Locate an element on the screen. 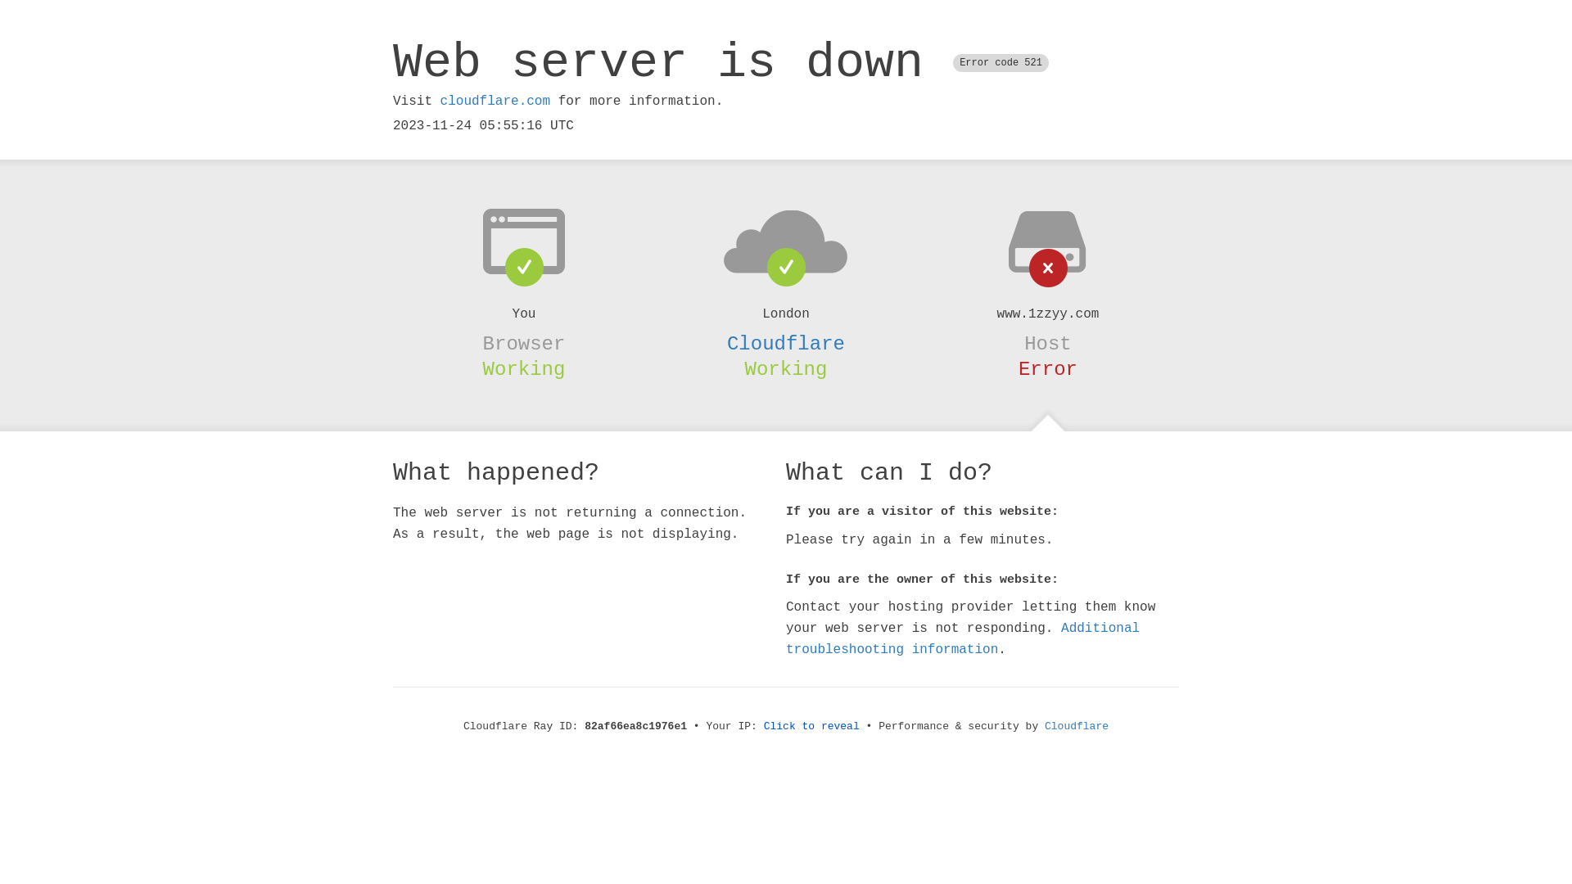  cloudflare.com is located at coordinates (495, 101).